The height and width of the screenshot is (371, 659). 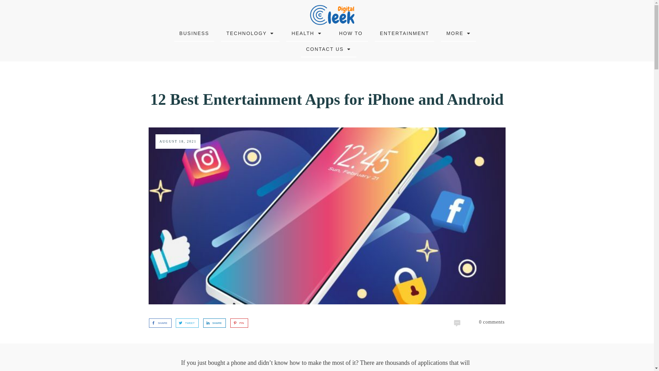 What do you see at coordinates (158, 323) in the screenshot?
I see `SHARE` at bounding box center [158, 323].